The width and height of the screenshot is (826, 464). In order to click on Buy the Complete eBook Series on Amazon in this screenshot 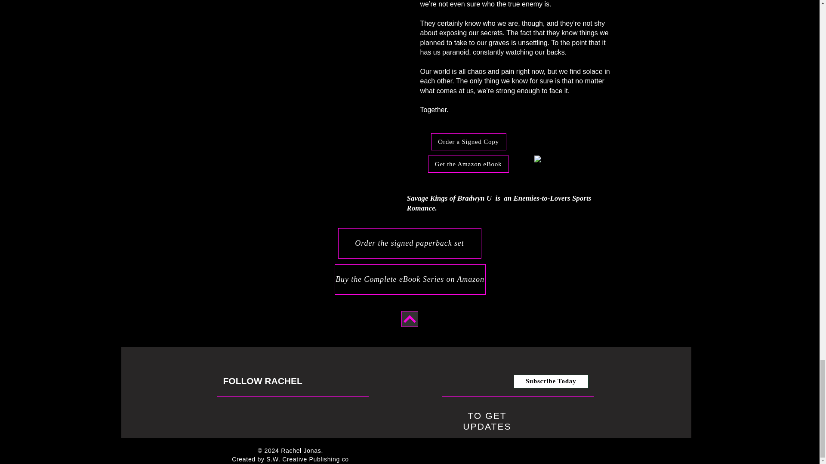, I will do `click(410, 279)`.